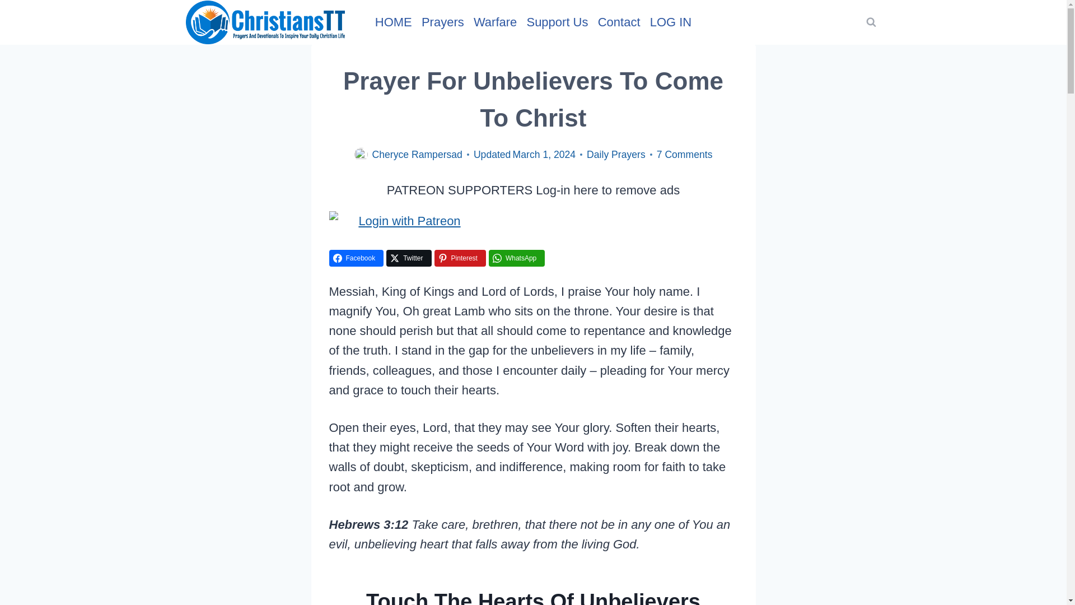 The width and height of the screenshot is (1075, 605). I want to click on Facebook, so click(356, 258).